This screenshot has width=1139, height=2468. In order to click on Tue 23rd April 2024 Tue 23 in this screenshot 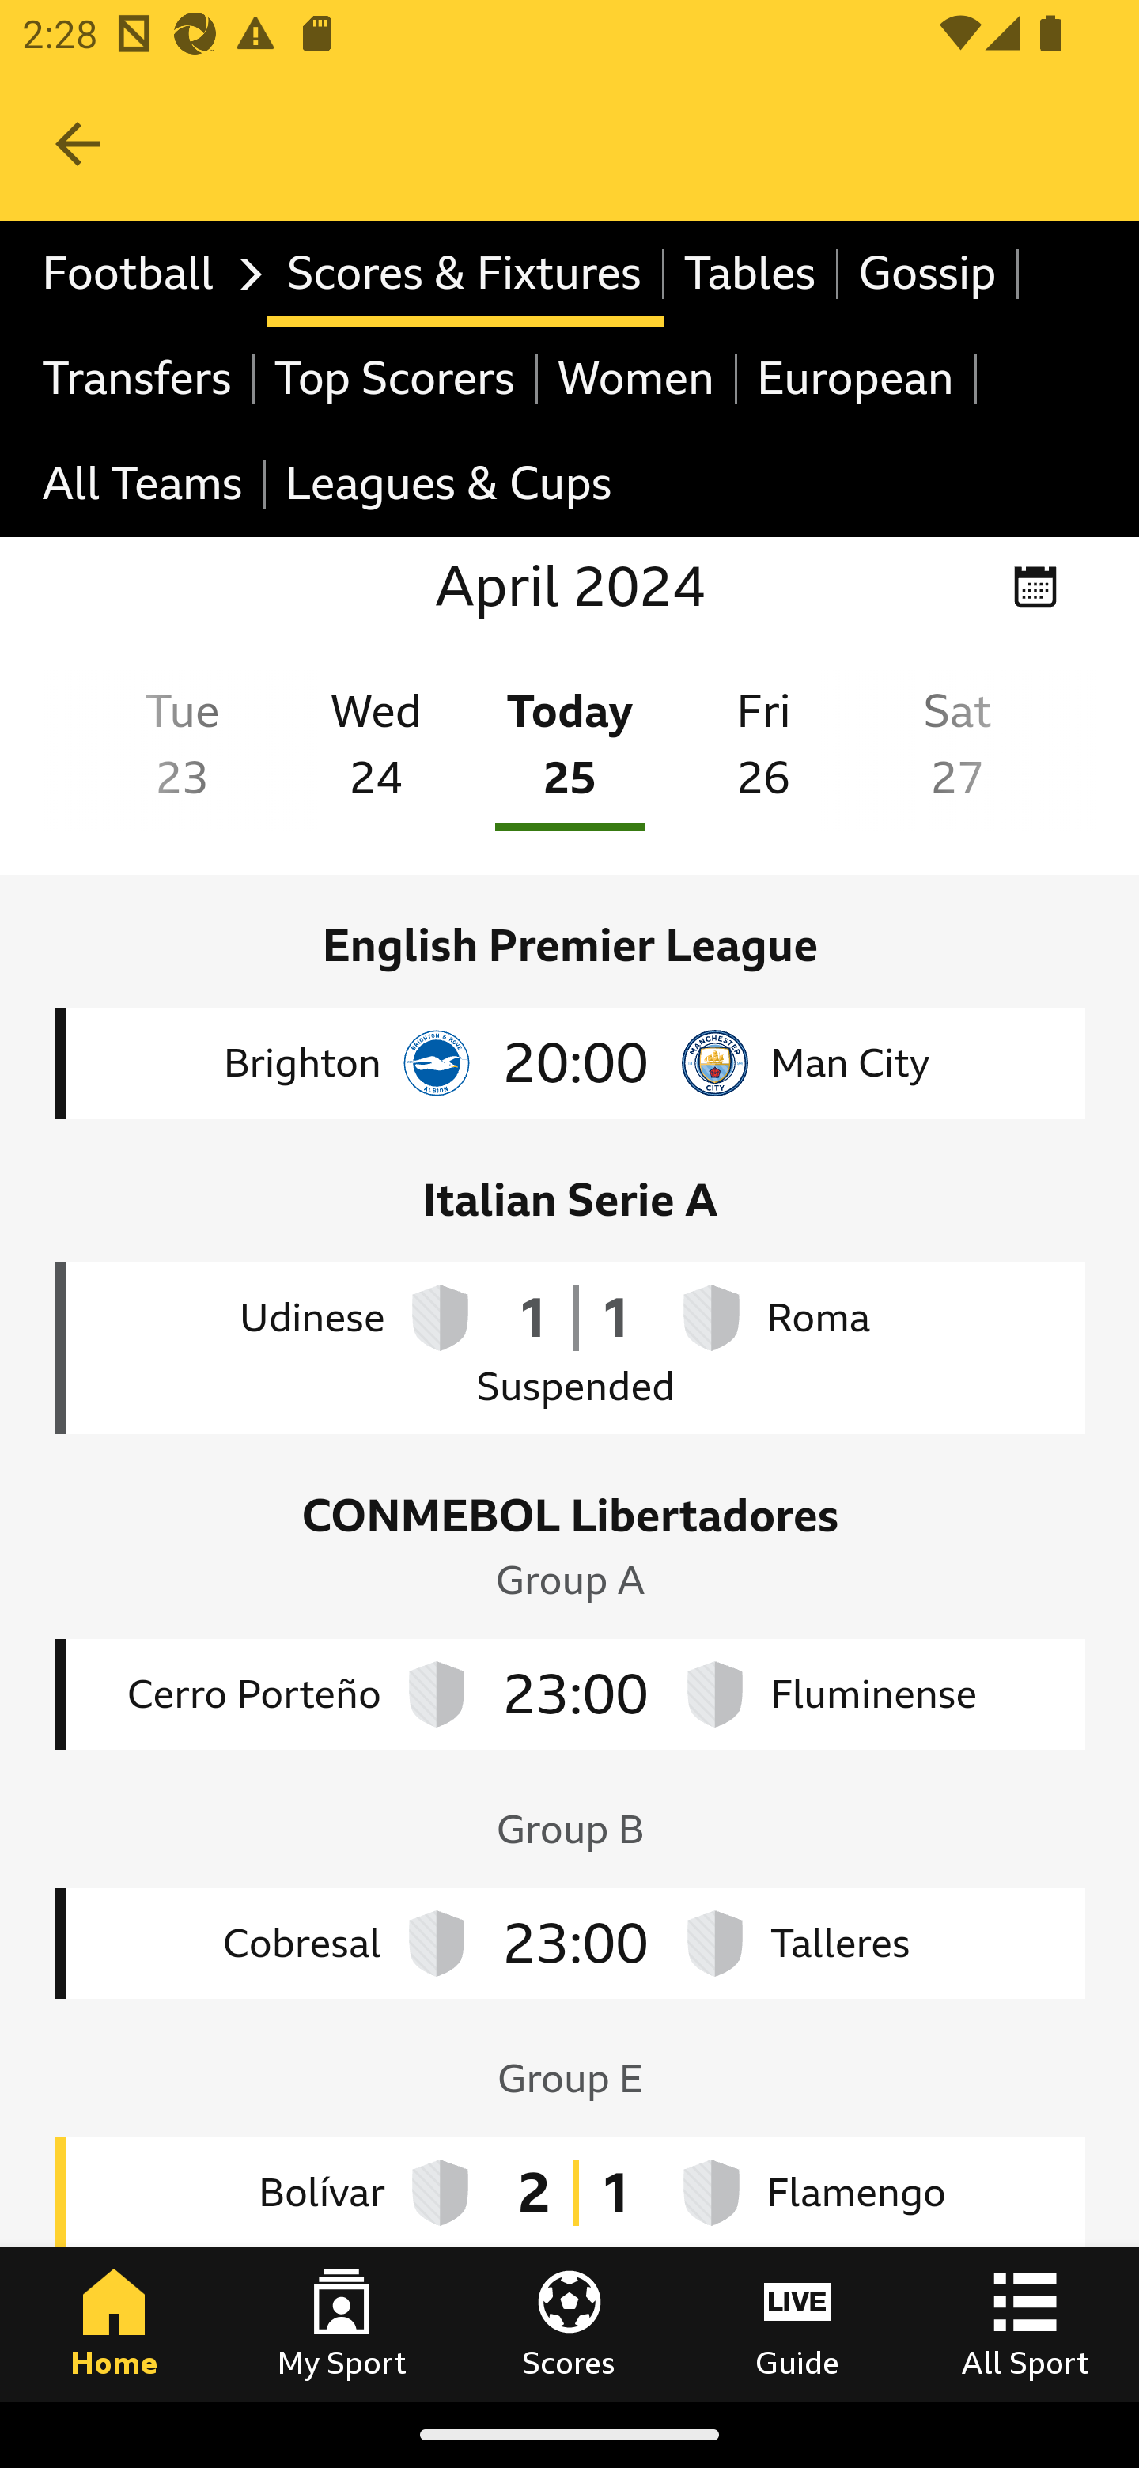, I will do `click(180, 751)`.